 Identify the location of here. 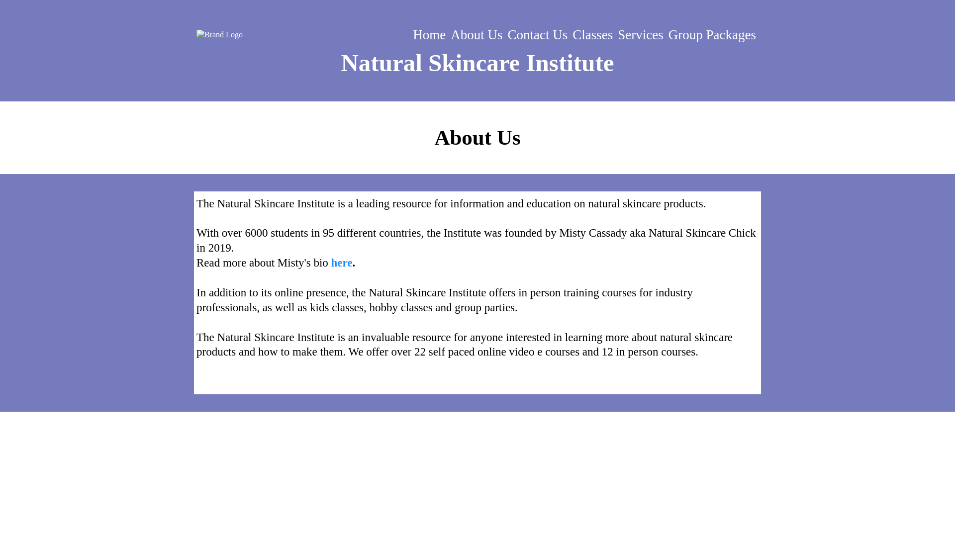
(342, 263).